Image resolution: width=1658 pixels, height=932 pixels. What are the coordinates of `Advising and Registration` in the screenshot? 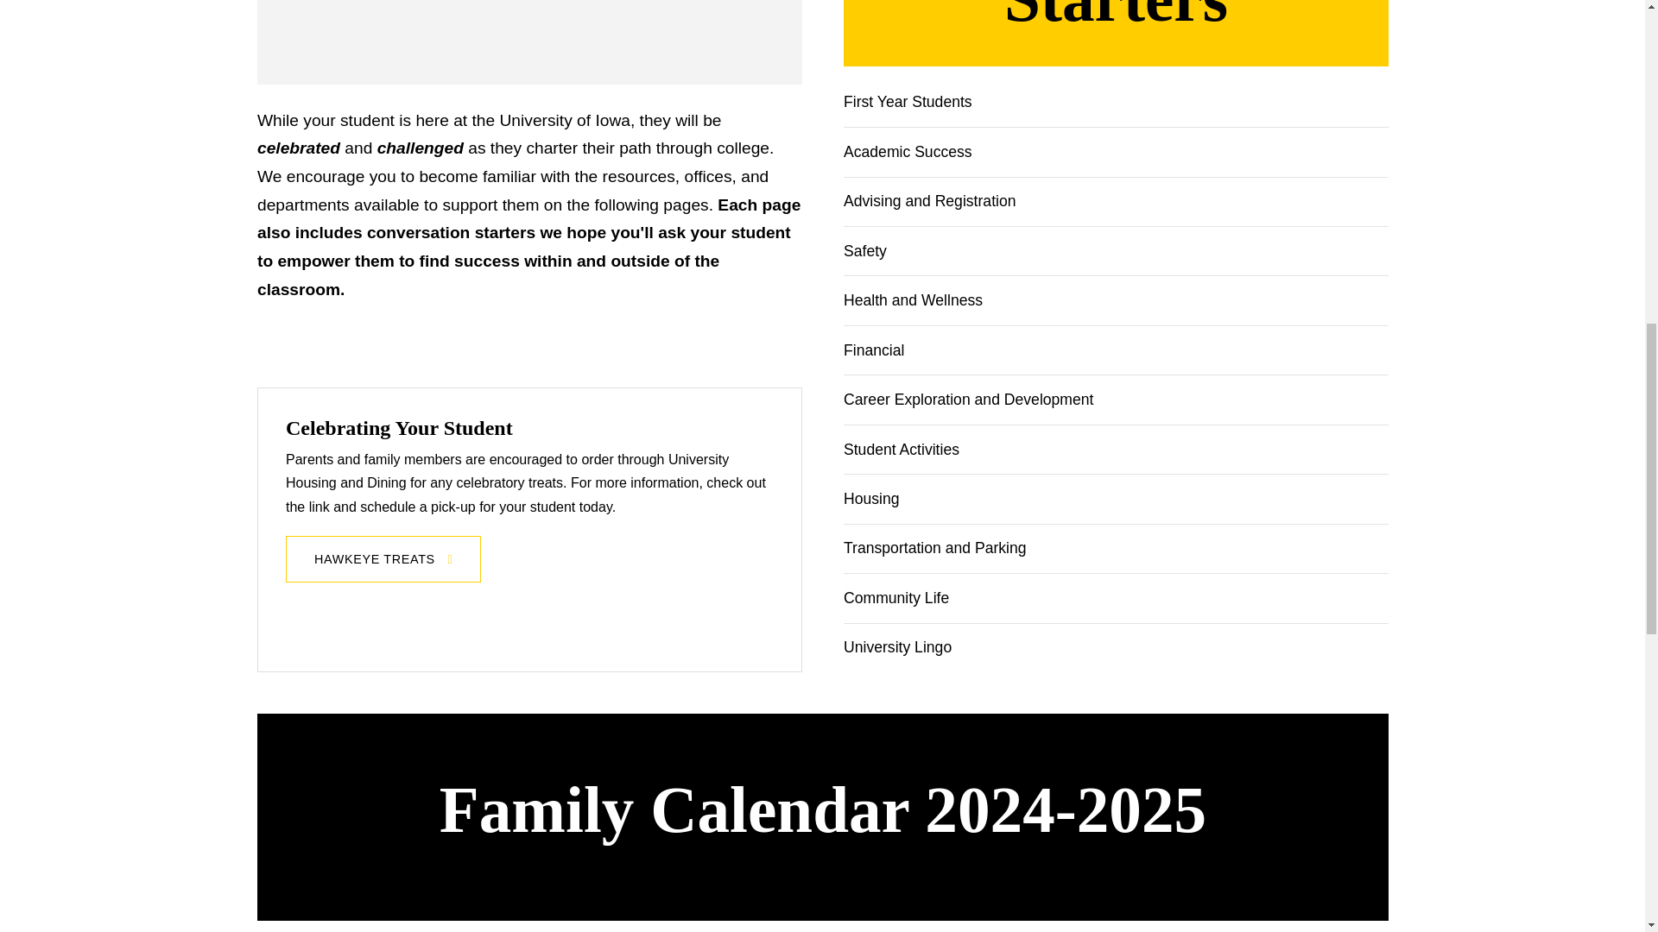 It's located at (936, 201).